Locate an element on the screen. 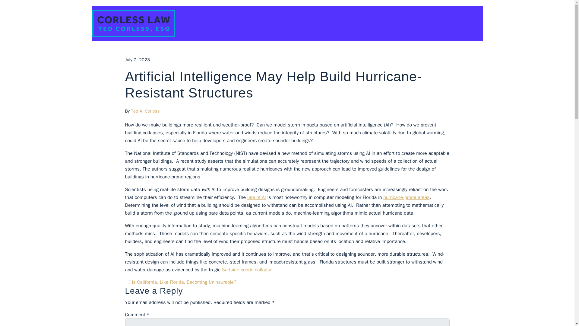 The height and width of the screenshot is (326, 579). use of AI is located at coordinates (256, 197).